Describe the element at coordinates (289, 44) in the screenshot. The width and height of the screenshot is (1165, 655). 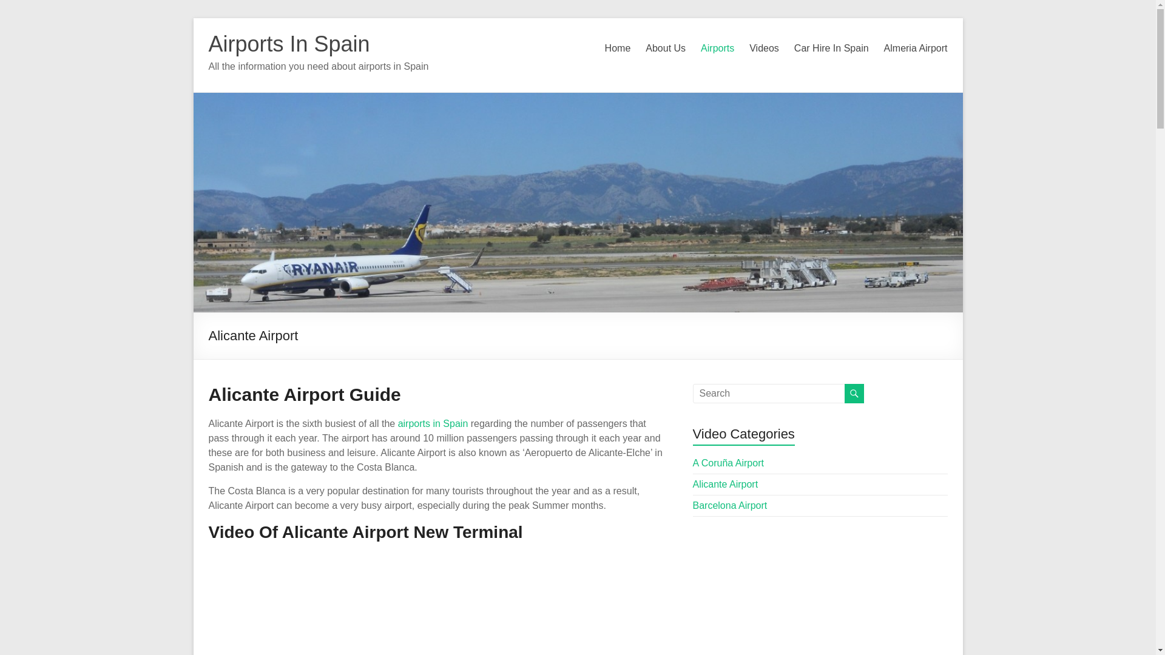
I see `Airports In Spain` at that location.